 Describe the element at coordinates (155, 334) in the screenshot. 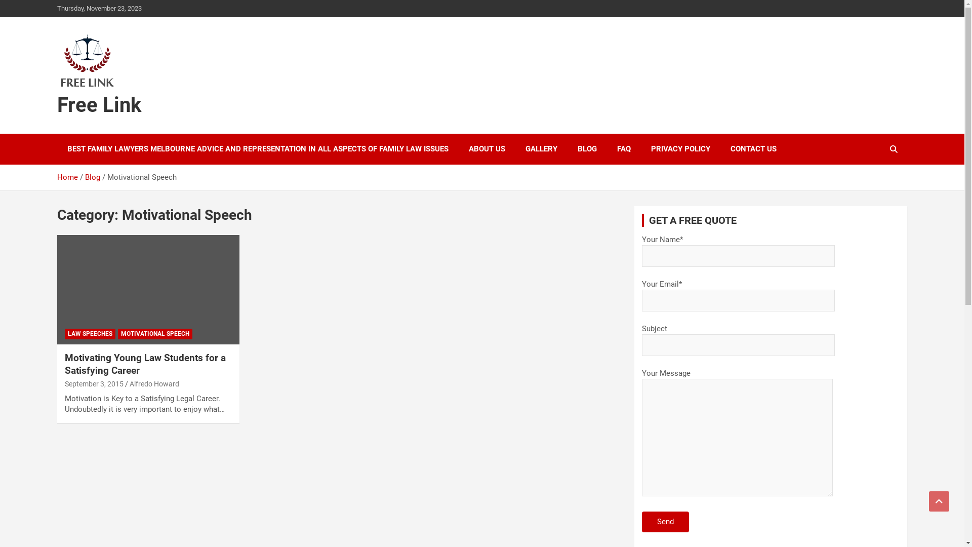

I see `MOTIVATIONAL SPEECH` at that location.